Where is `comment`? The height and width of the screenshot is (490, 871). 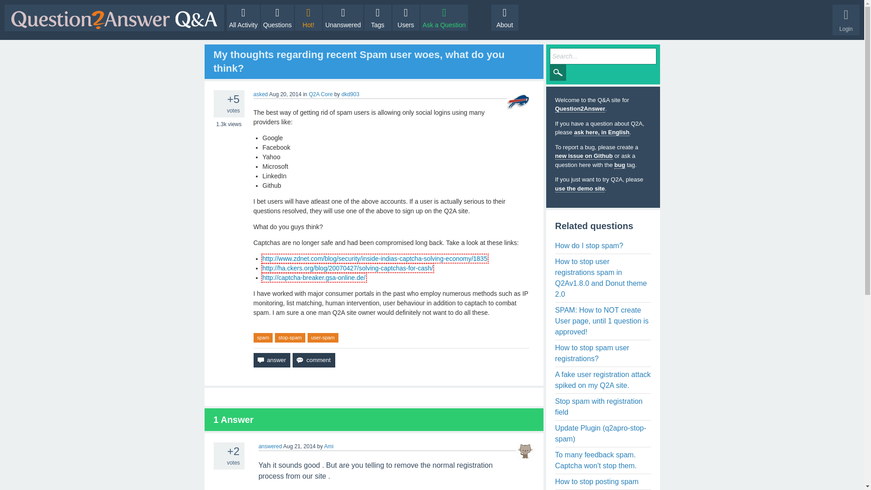 comment is located at coordinates (313, 360).